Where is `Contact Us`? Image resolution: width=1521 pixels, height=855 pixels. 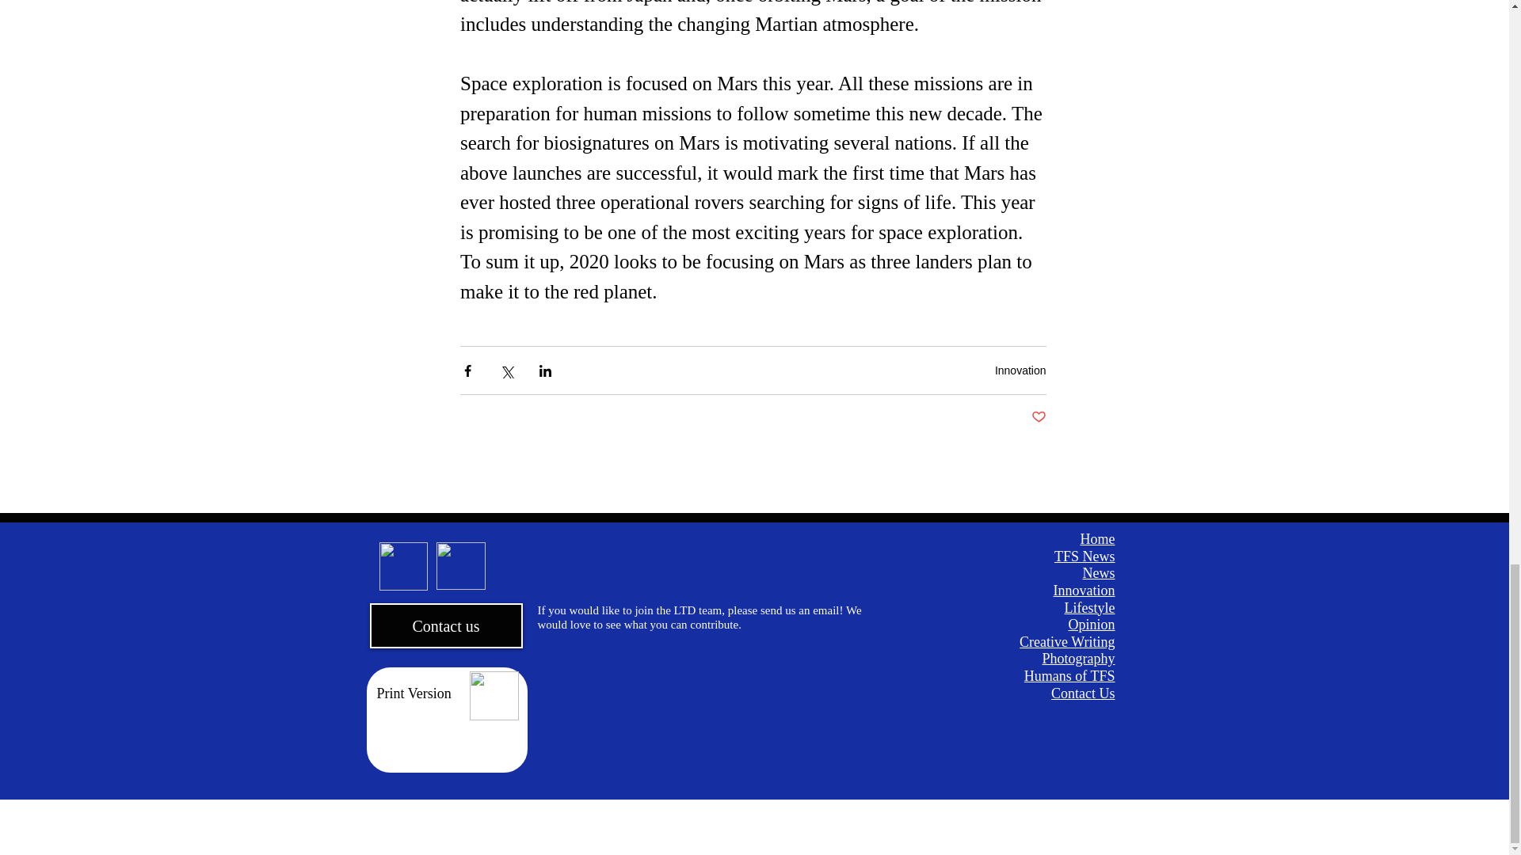
Contact Us is located at coordinates (1082, 693).